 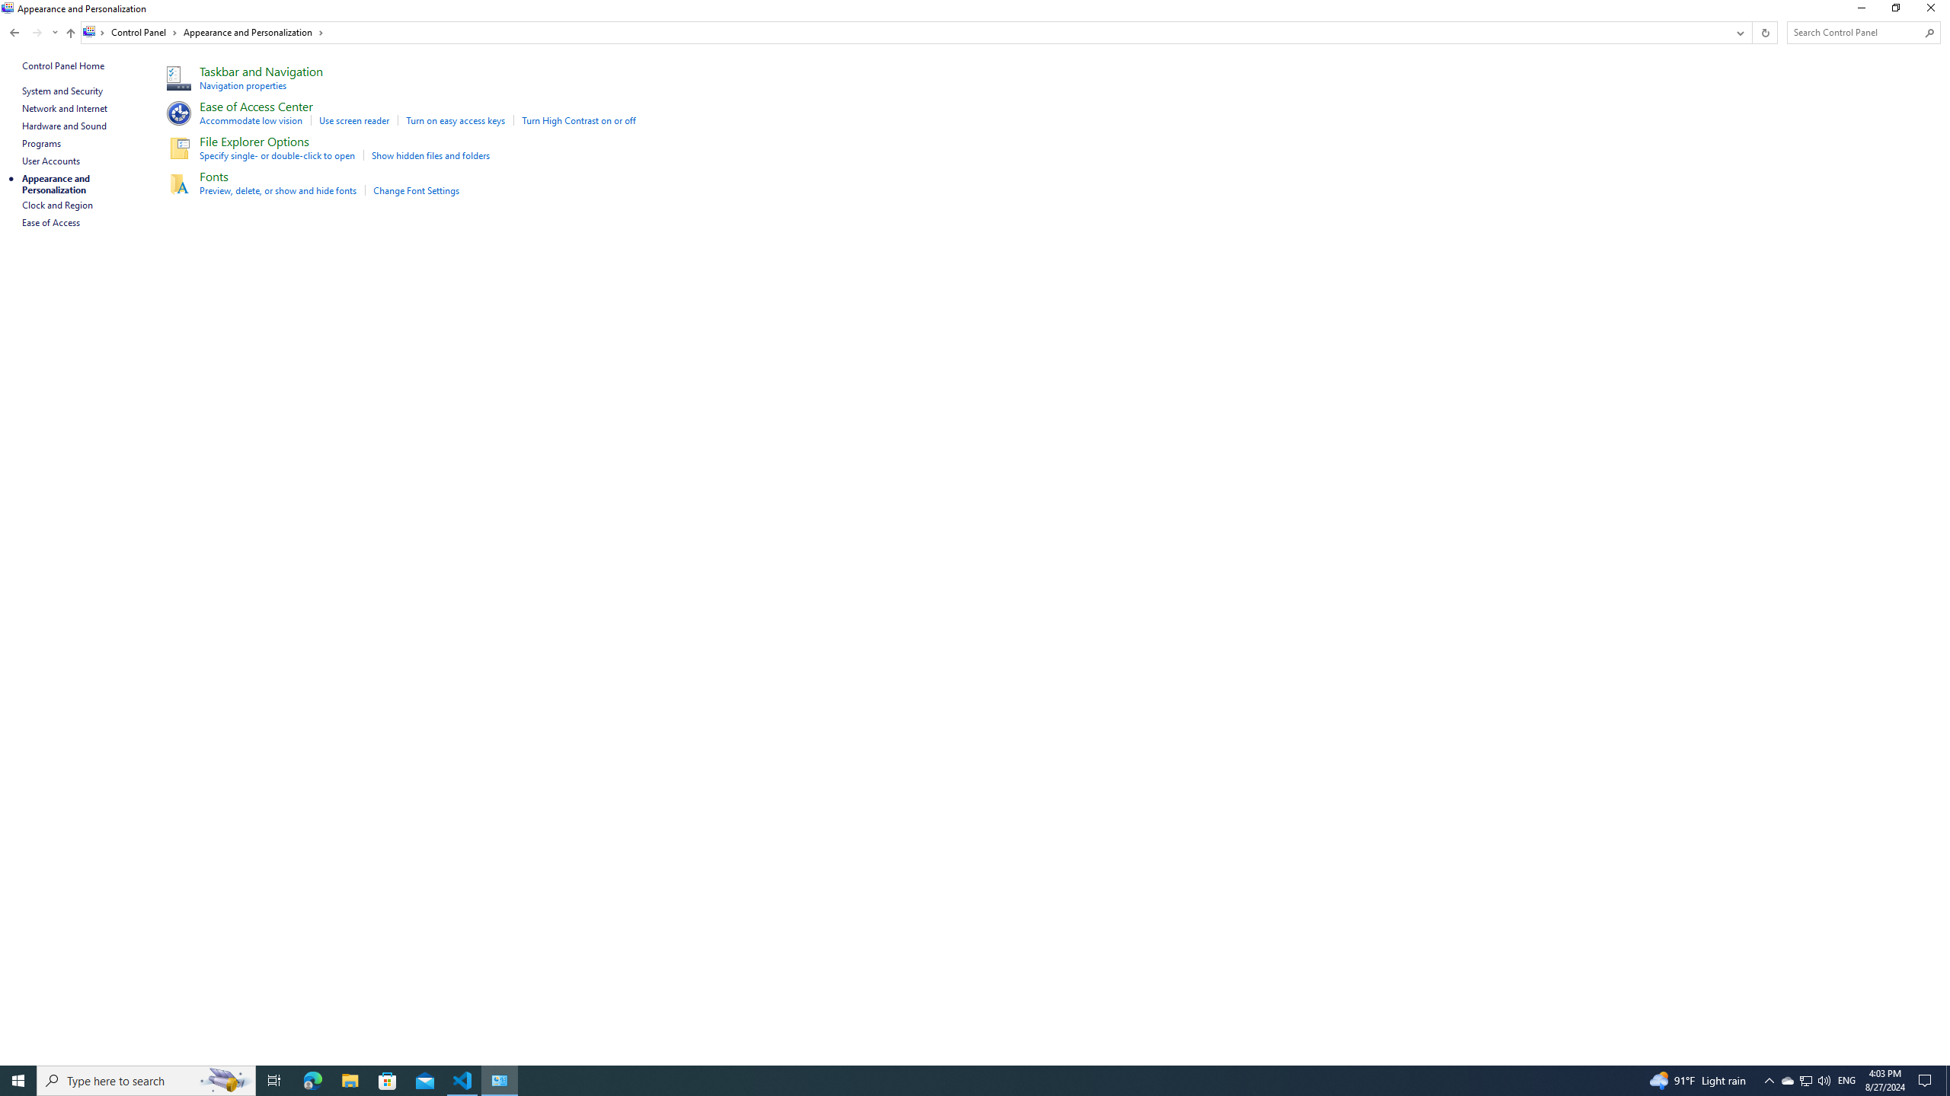 What do you see at coordinates (14, 32) in the screenshot?
I see `Back to User Accounts (Alt + Left Arrow)` at bounding box center [14, 32].